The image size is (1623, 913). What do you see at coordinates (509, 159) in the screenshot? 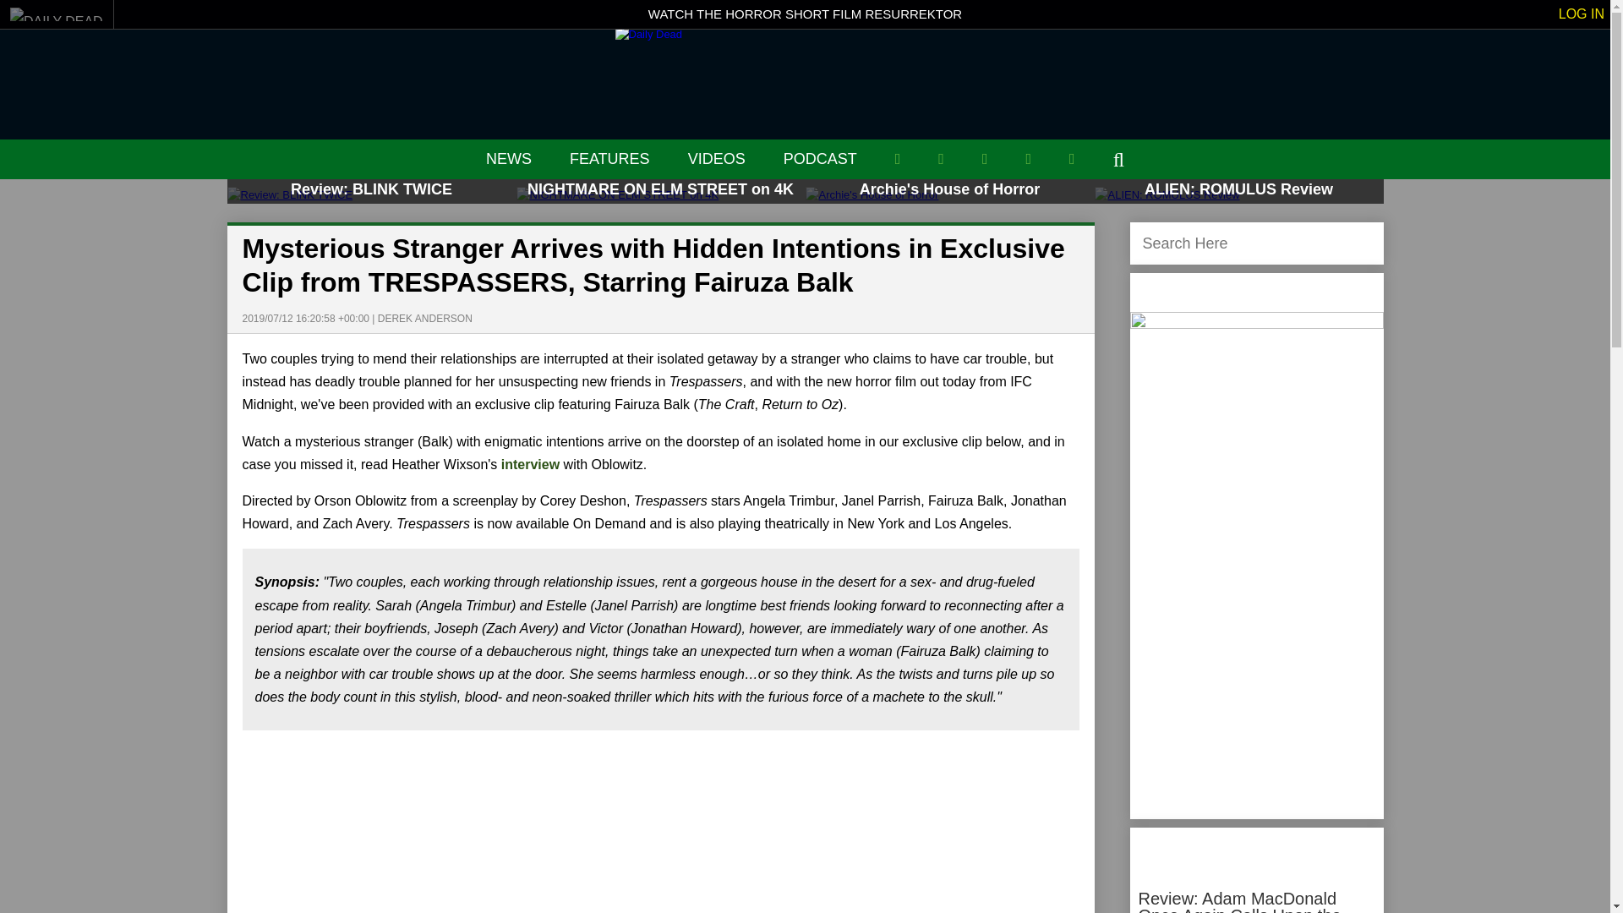
I see `NEWS` at bounding box center [509, 159].